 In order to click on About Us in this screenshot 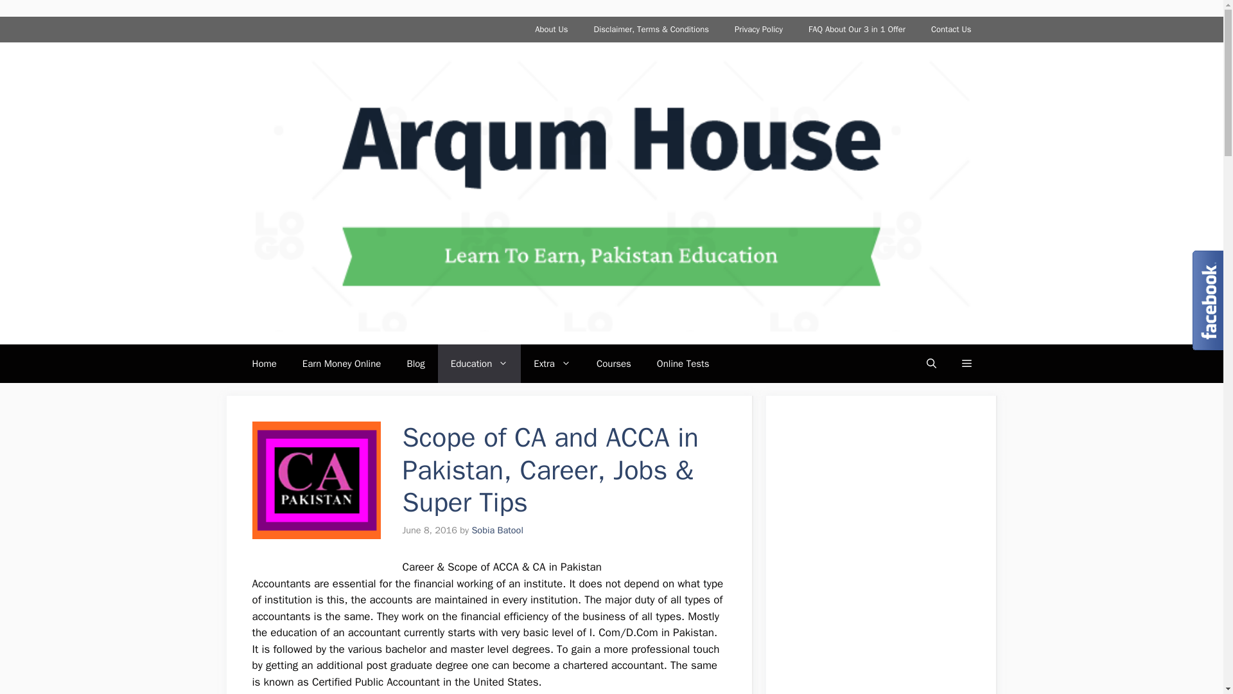, I will do `click(551, 29)`.